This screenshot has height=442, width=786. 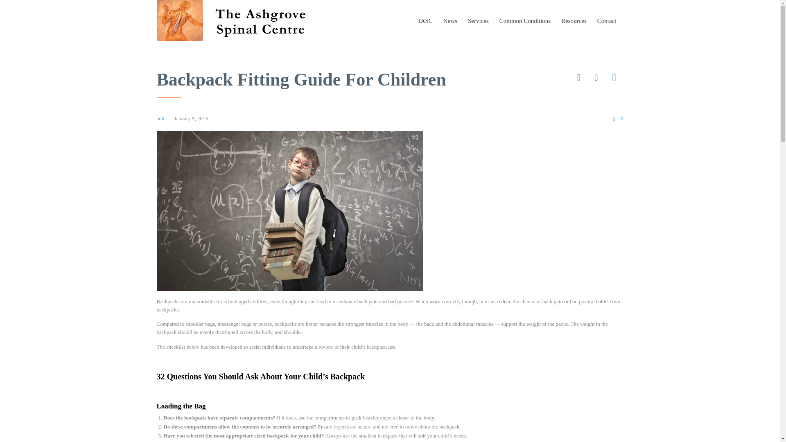 I want to click on Contact, so click(x=607, y=20).